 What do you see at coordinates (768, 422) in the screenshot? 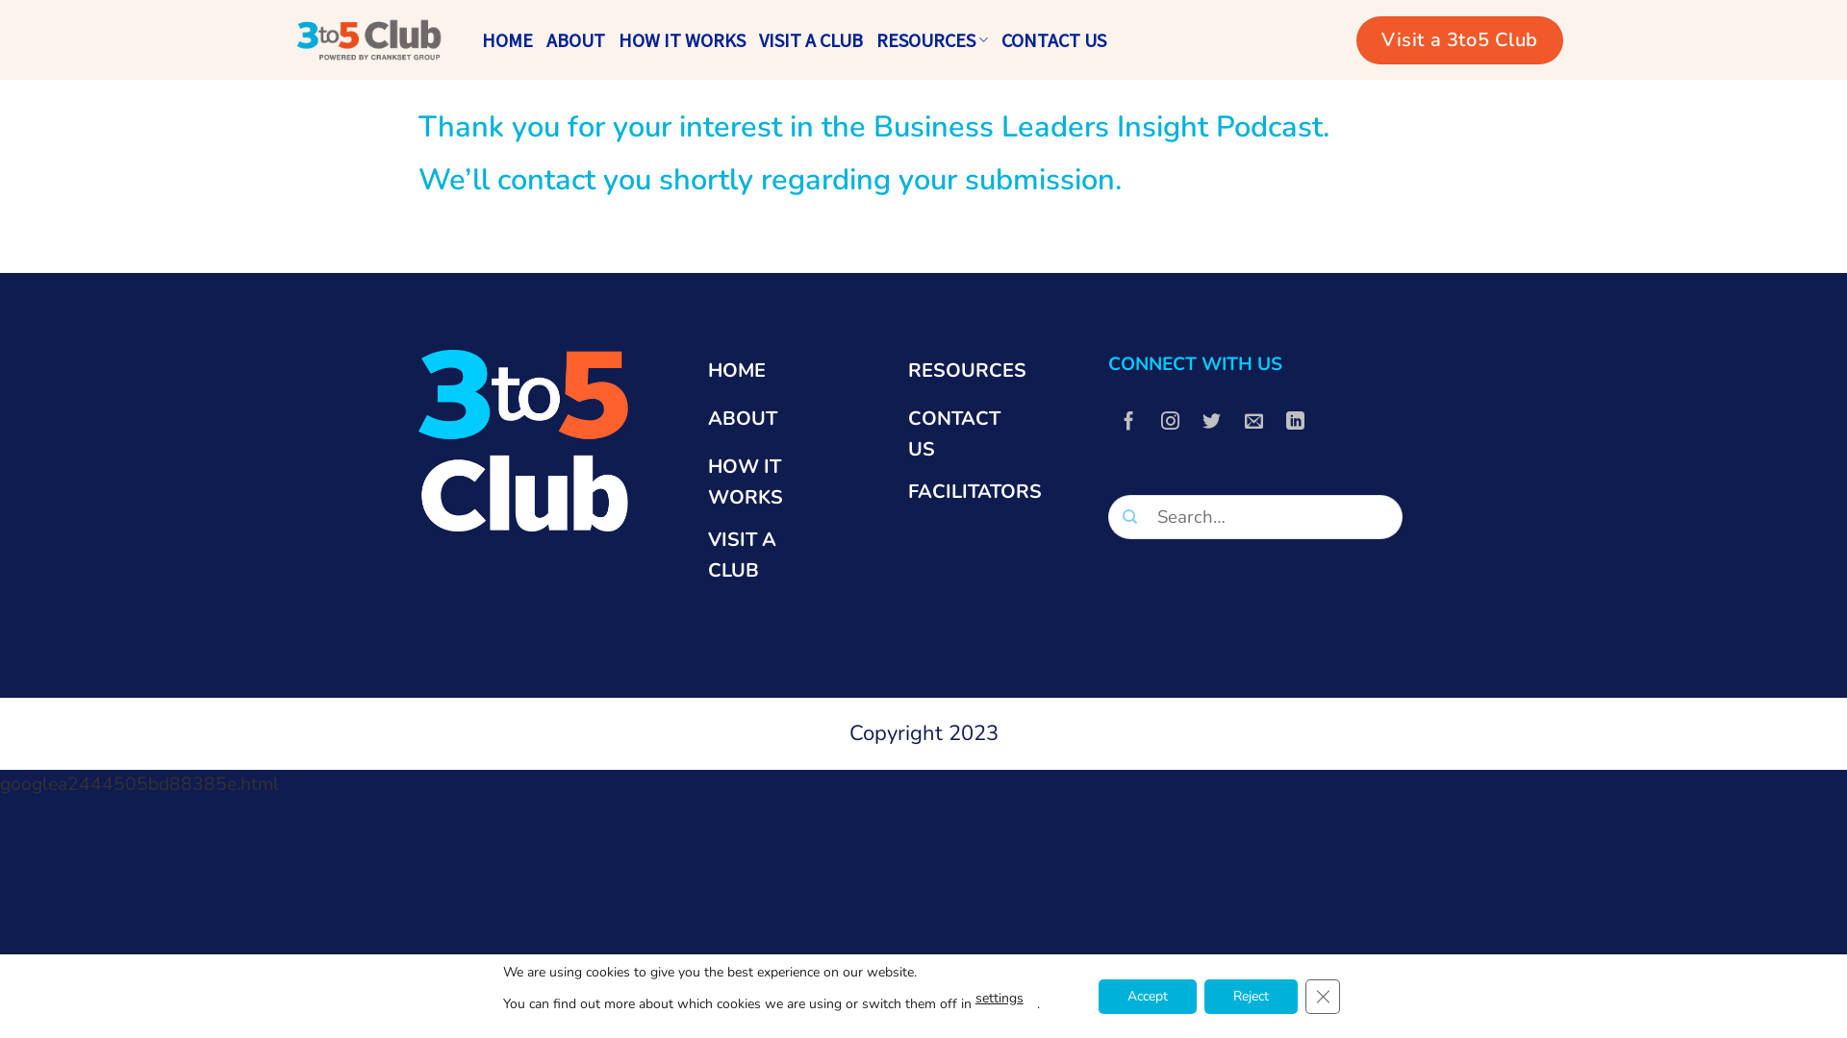
I see `ABOUT` at bounding box center [768, 422].